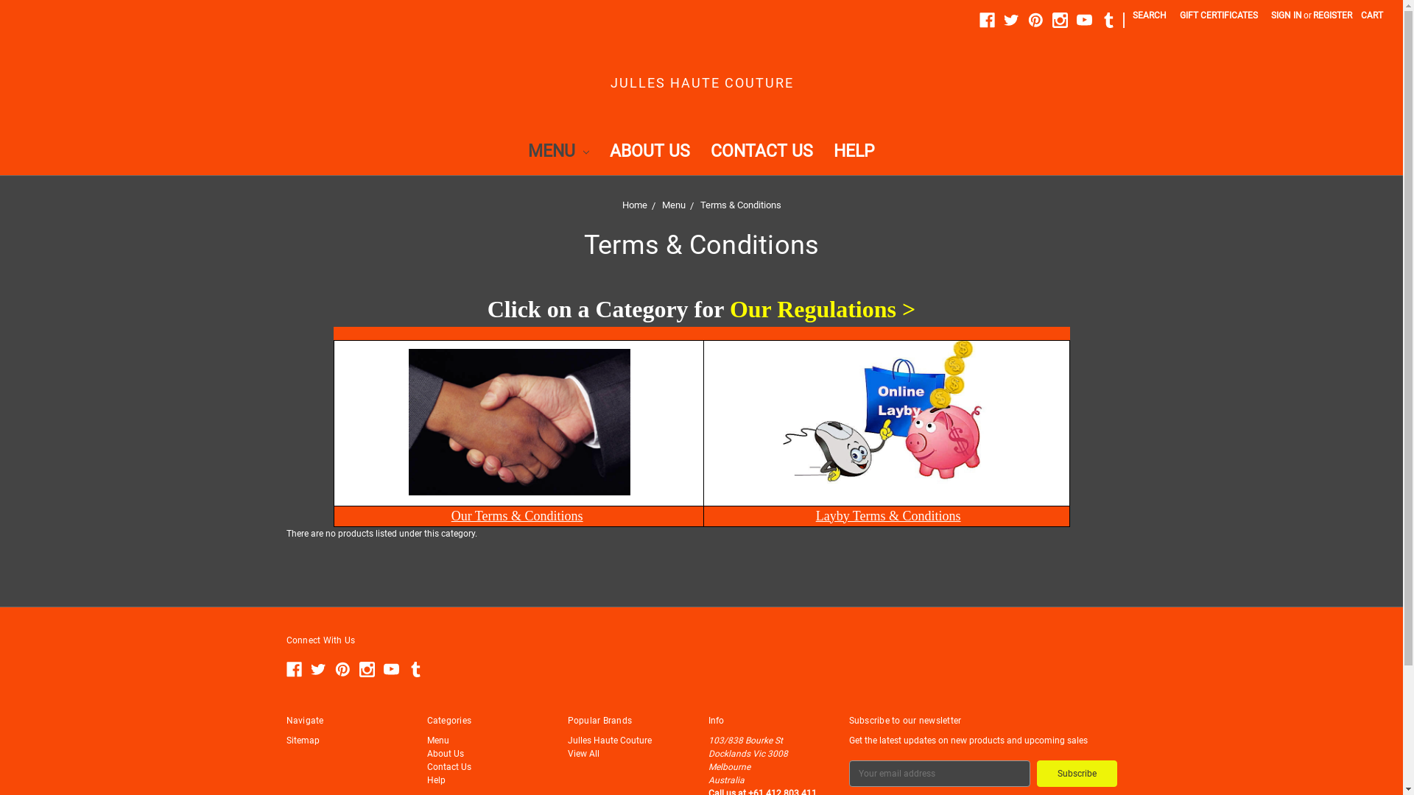 The image size is (1414, 795). What do you see at coordinates (1287, 15) in the screenshot?
I see `SIGN IN` at bounding box center [1287, 15].